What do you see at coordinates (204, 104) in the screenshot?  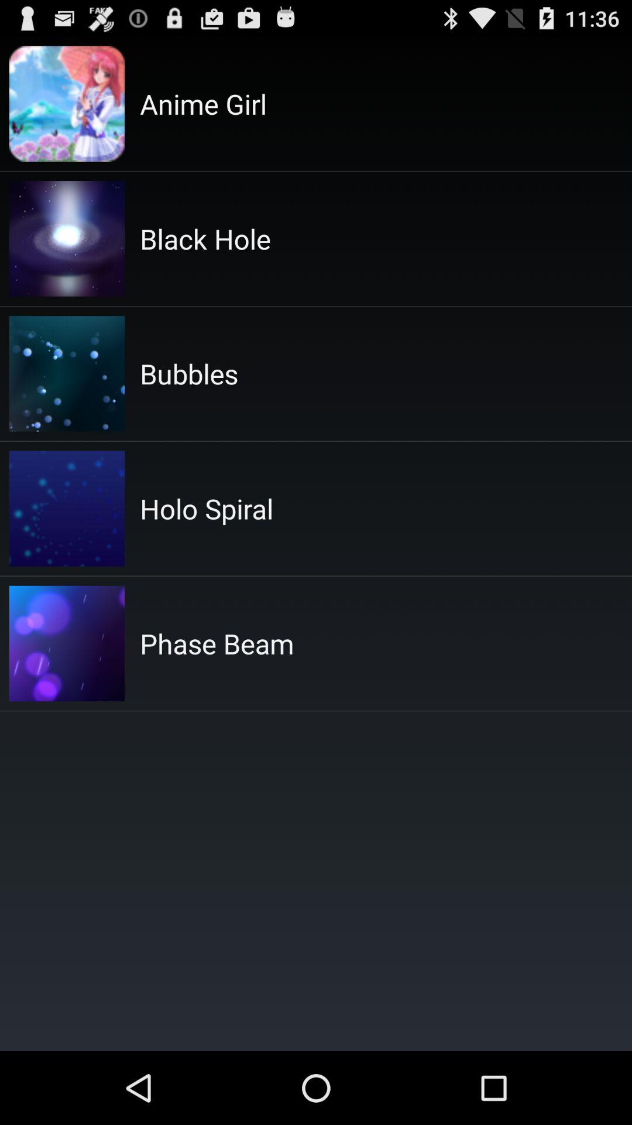 I see `scroll to anime girl` at bounding box center [204, 104].